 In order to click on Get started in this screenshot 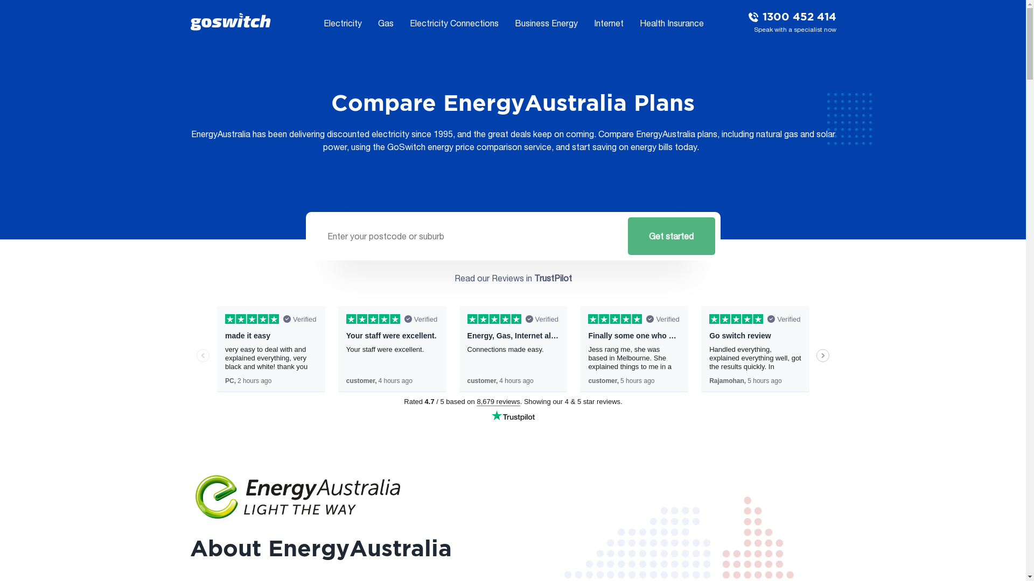, I will do `click(672, 236)`.